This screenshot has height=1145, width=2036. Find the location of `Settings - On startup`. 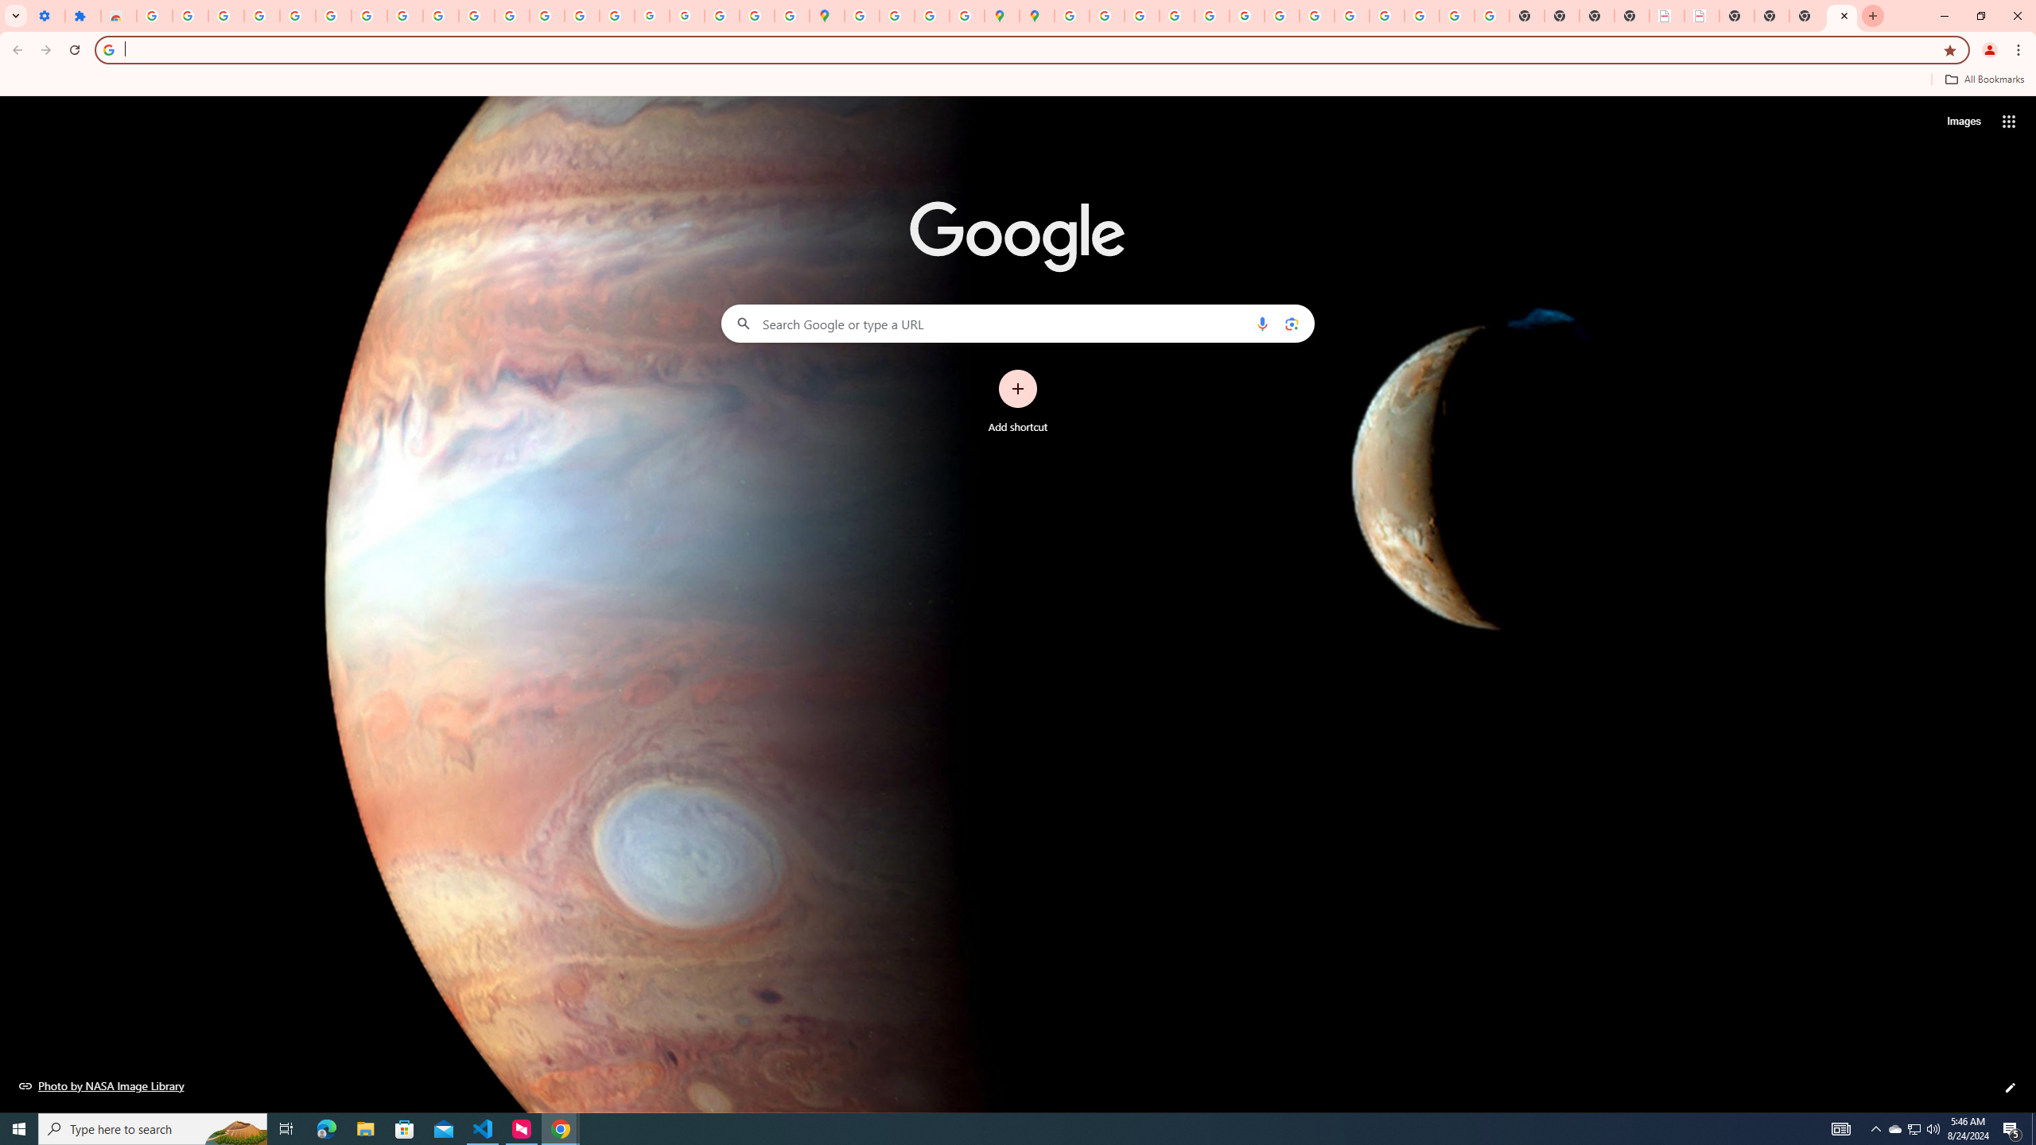

Settings - On startup is located at coordinates (48, 16).